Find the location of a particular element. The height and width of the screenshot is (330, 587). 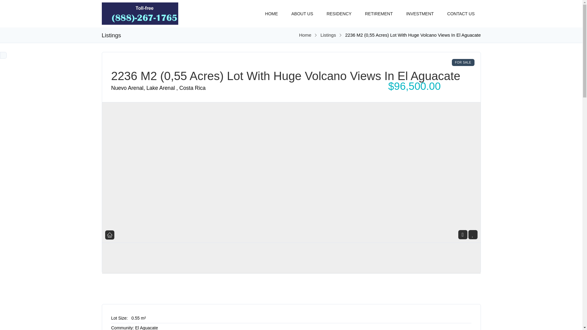

ABOUT US is located at coordinates (302, 11).